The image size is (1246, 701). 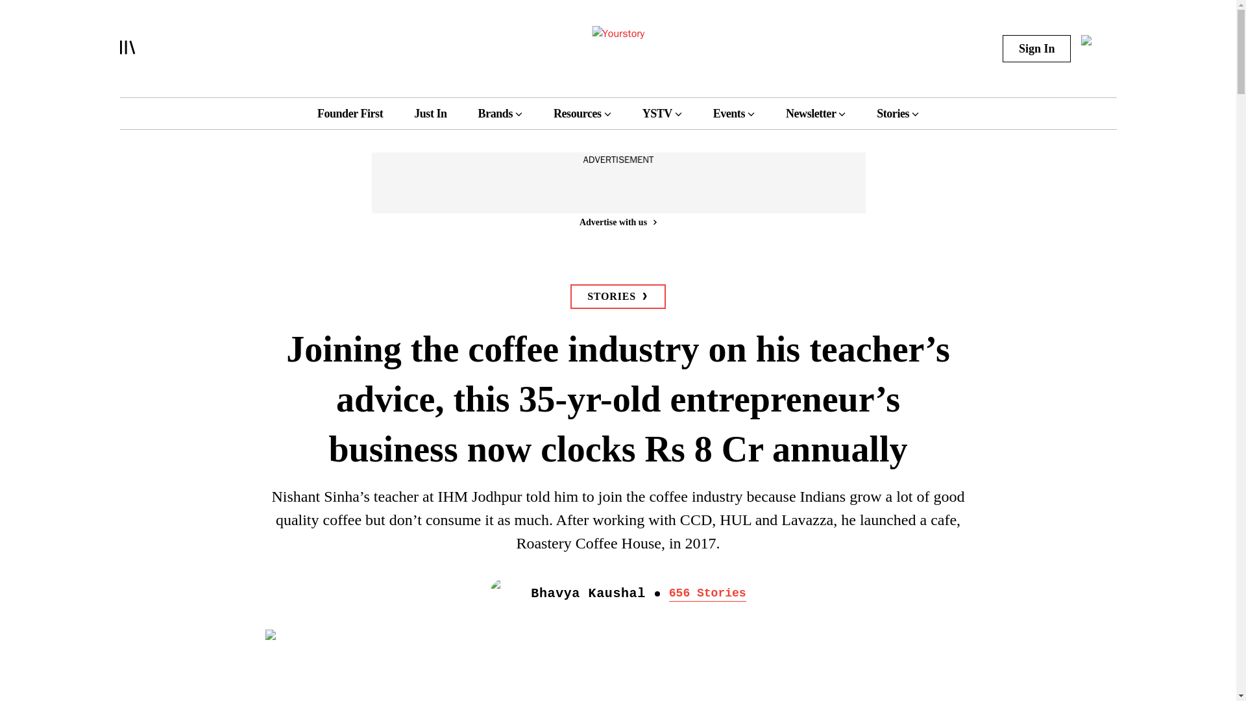 What do you see at coordinates (350, 113) in the screenshot?
I see `Founder First` at bounding box center [350, 113].